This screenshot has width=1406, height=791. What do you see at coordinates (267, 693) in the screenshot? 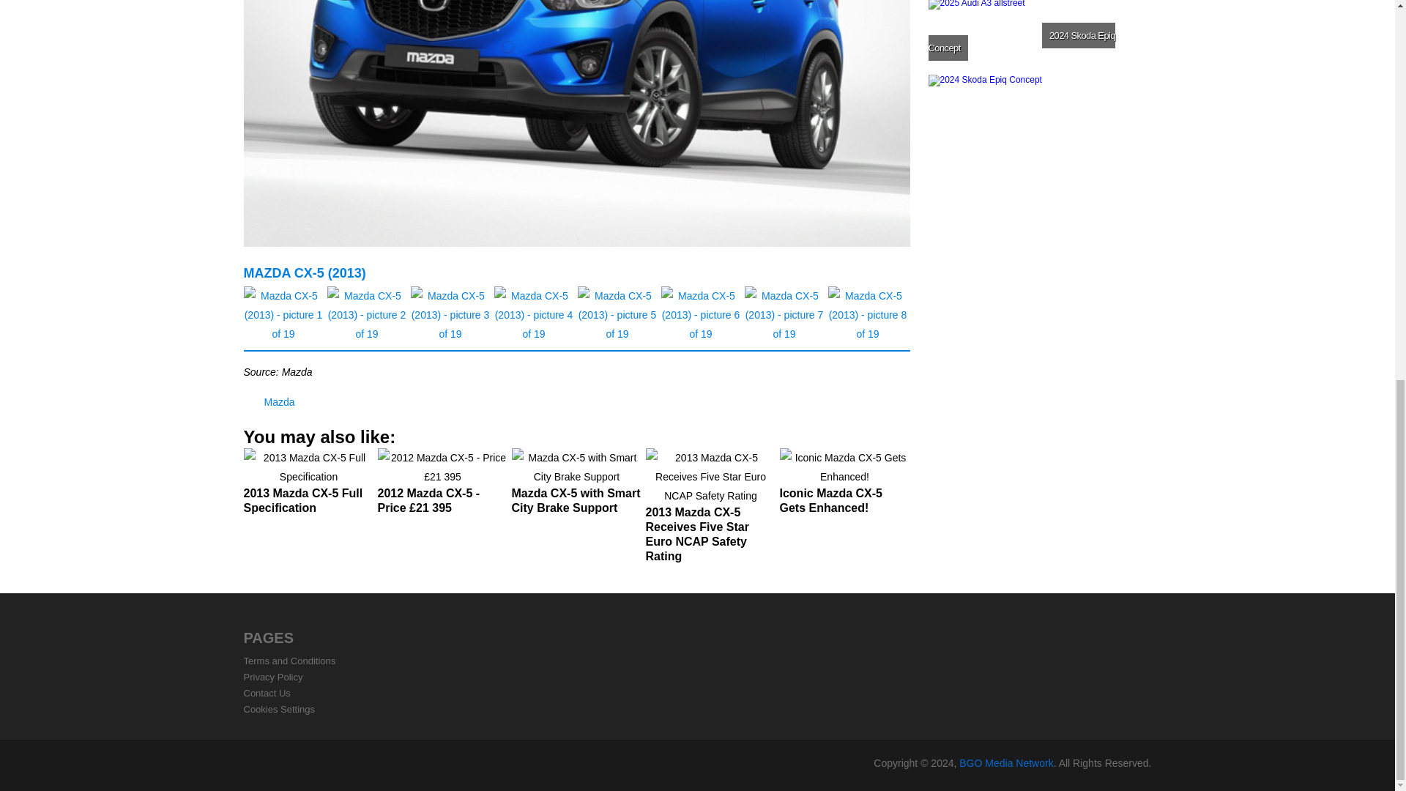
I see `Contact Us` at bounding box center [267, 693].